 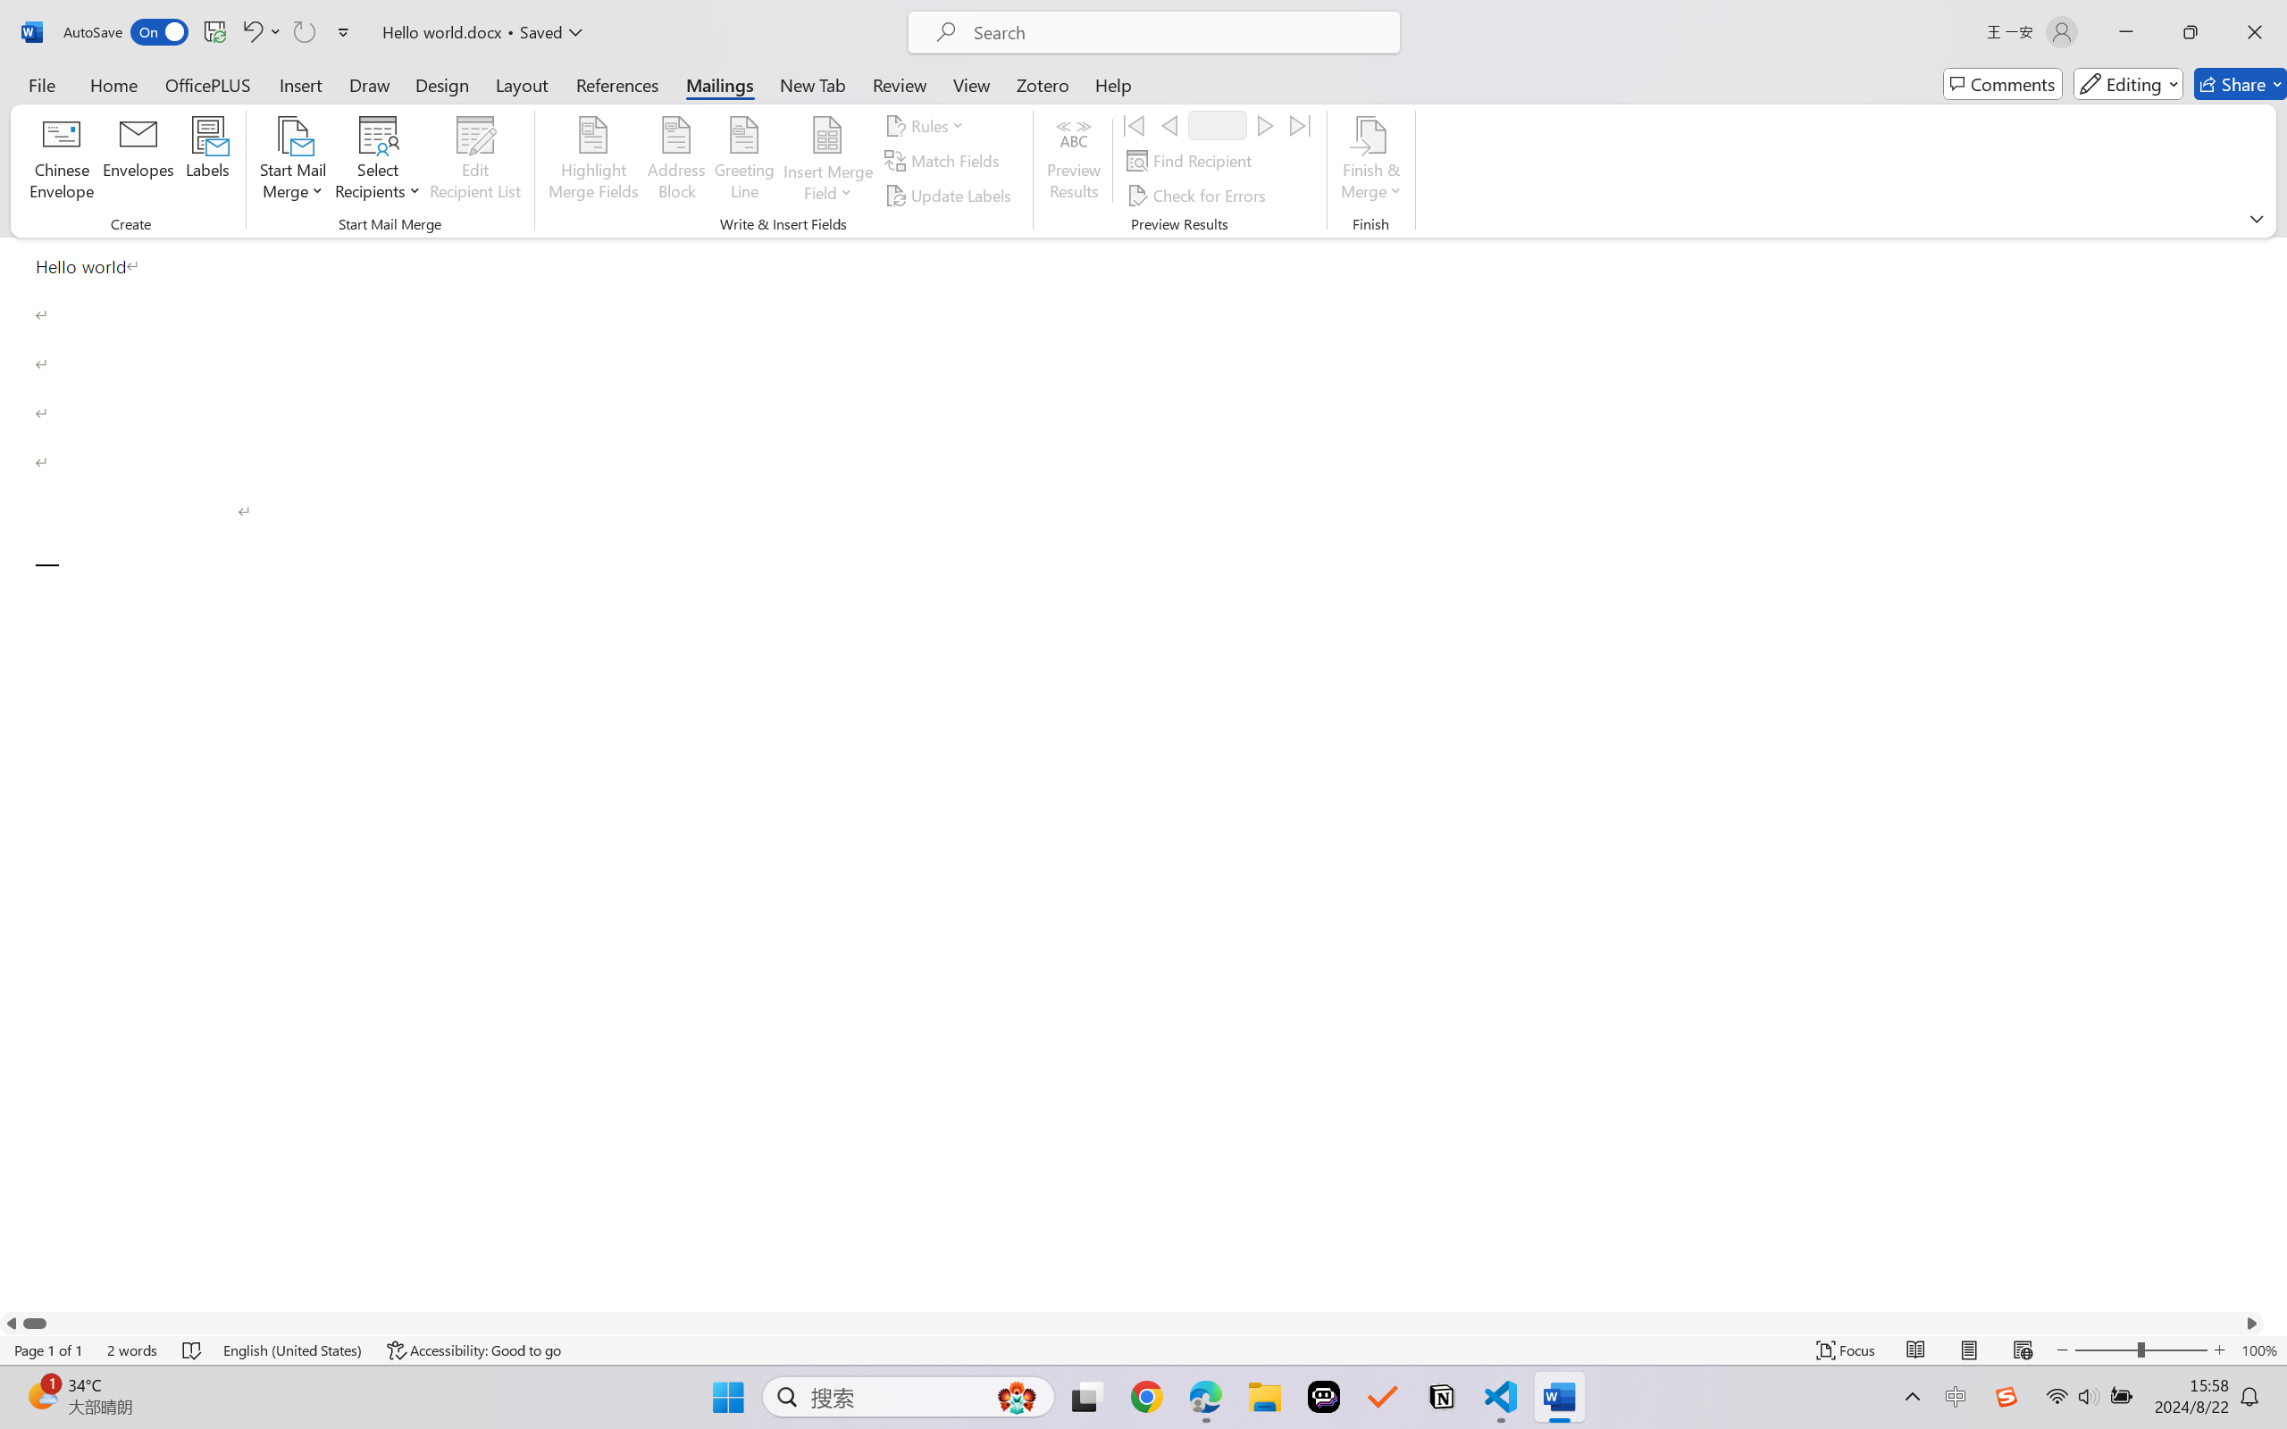 I want to click on Column left, so click(x=11, y=1323).